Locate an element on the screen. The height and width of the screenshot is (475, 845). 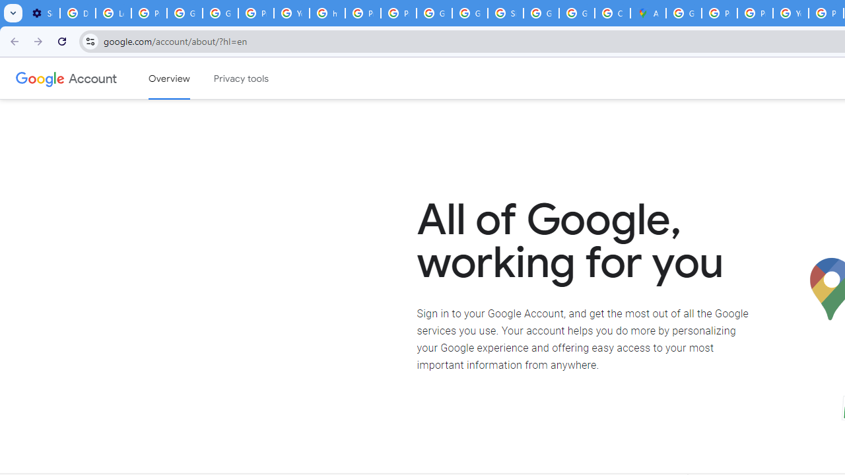
Google Account is located at coordinates (92, 78).